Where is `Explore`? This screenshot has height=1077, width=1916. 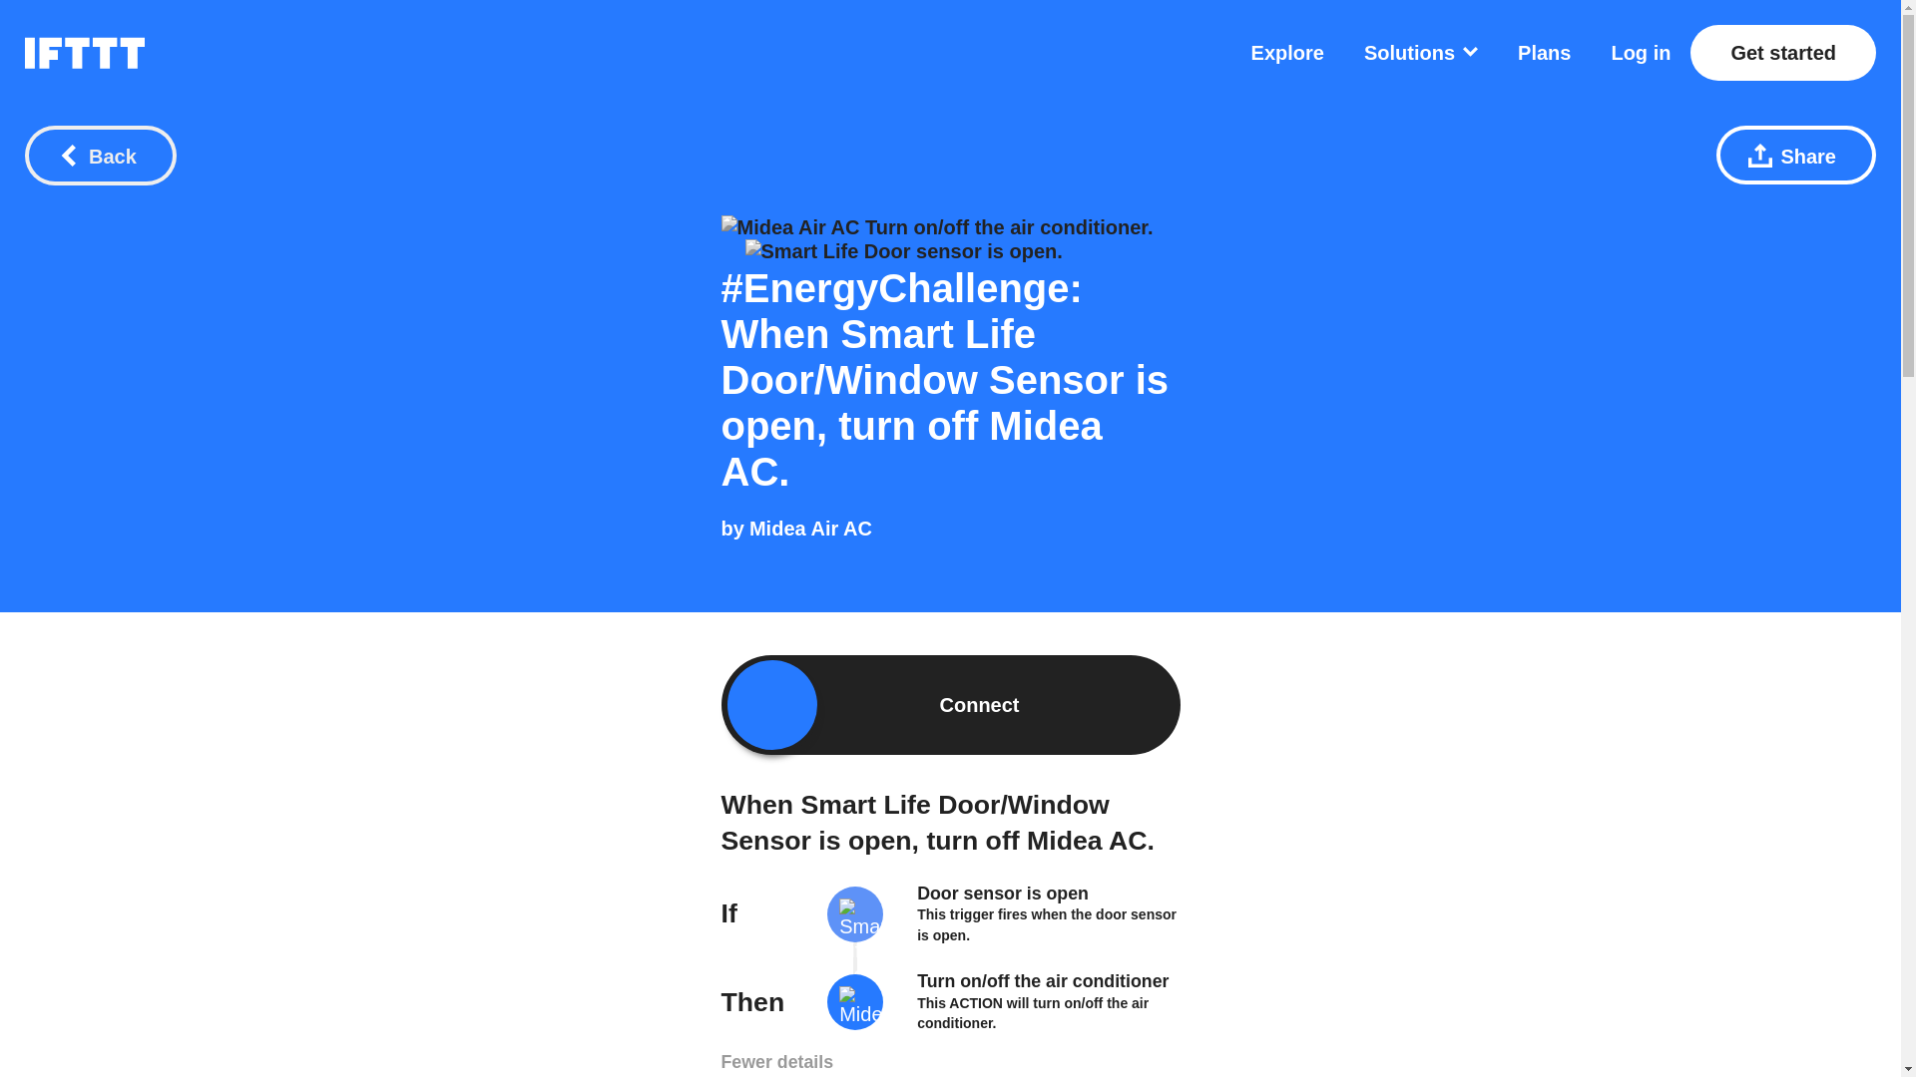 Explore is located at coordinates (1287, 52).